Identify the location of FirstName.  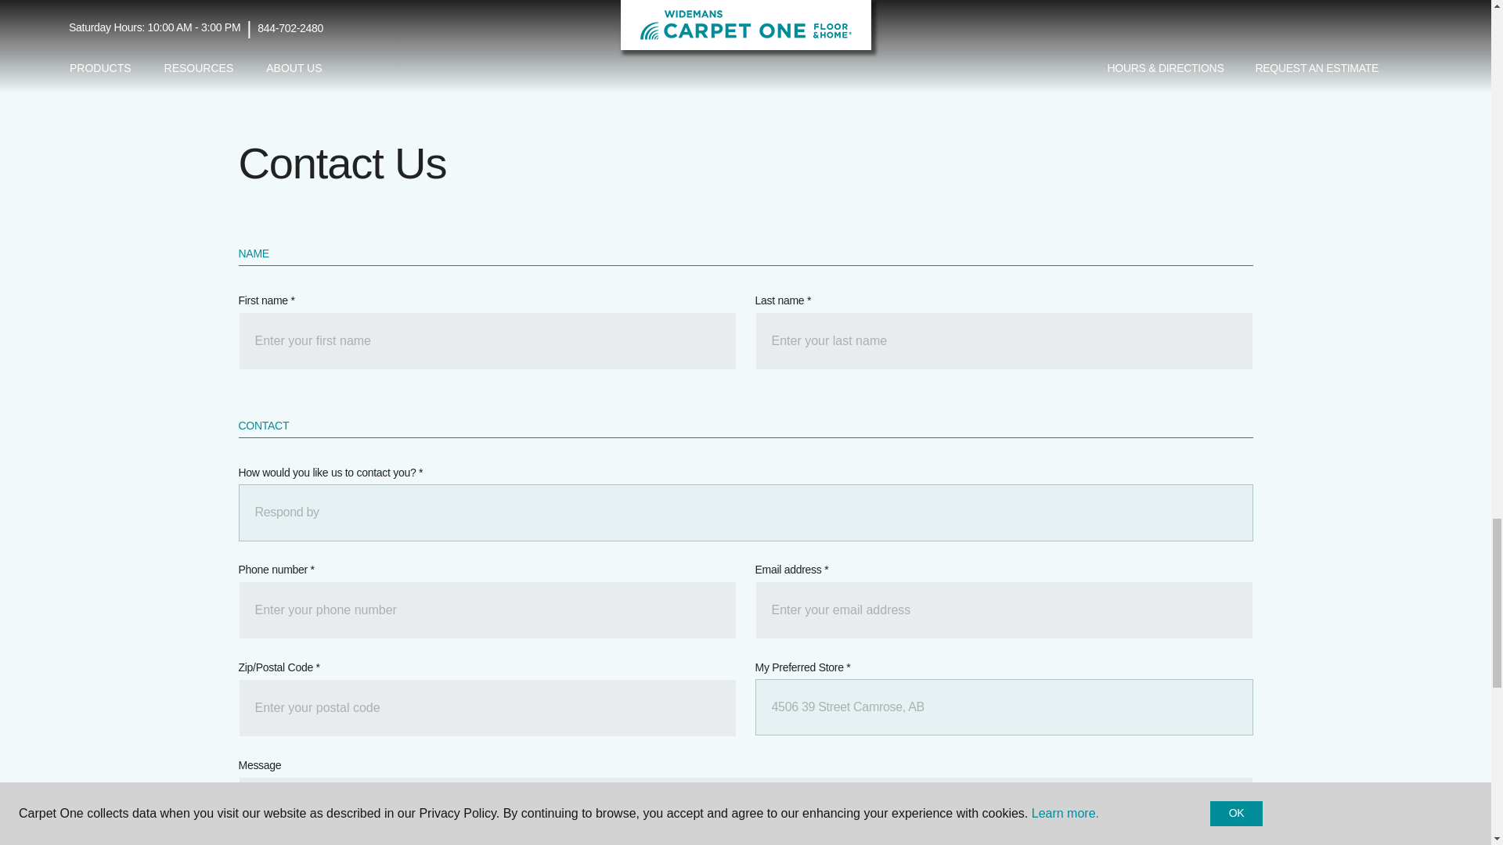
(487, 341).